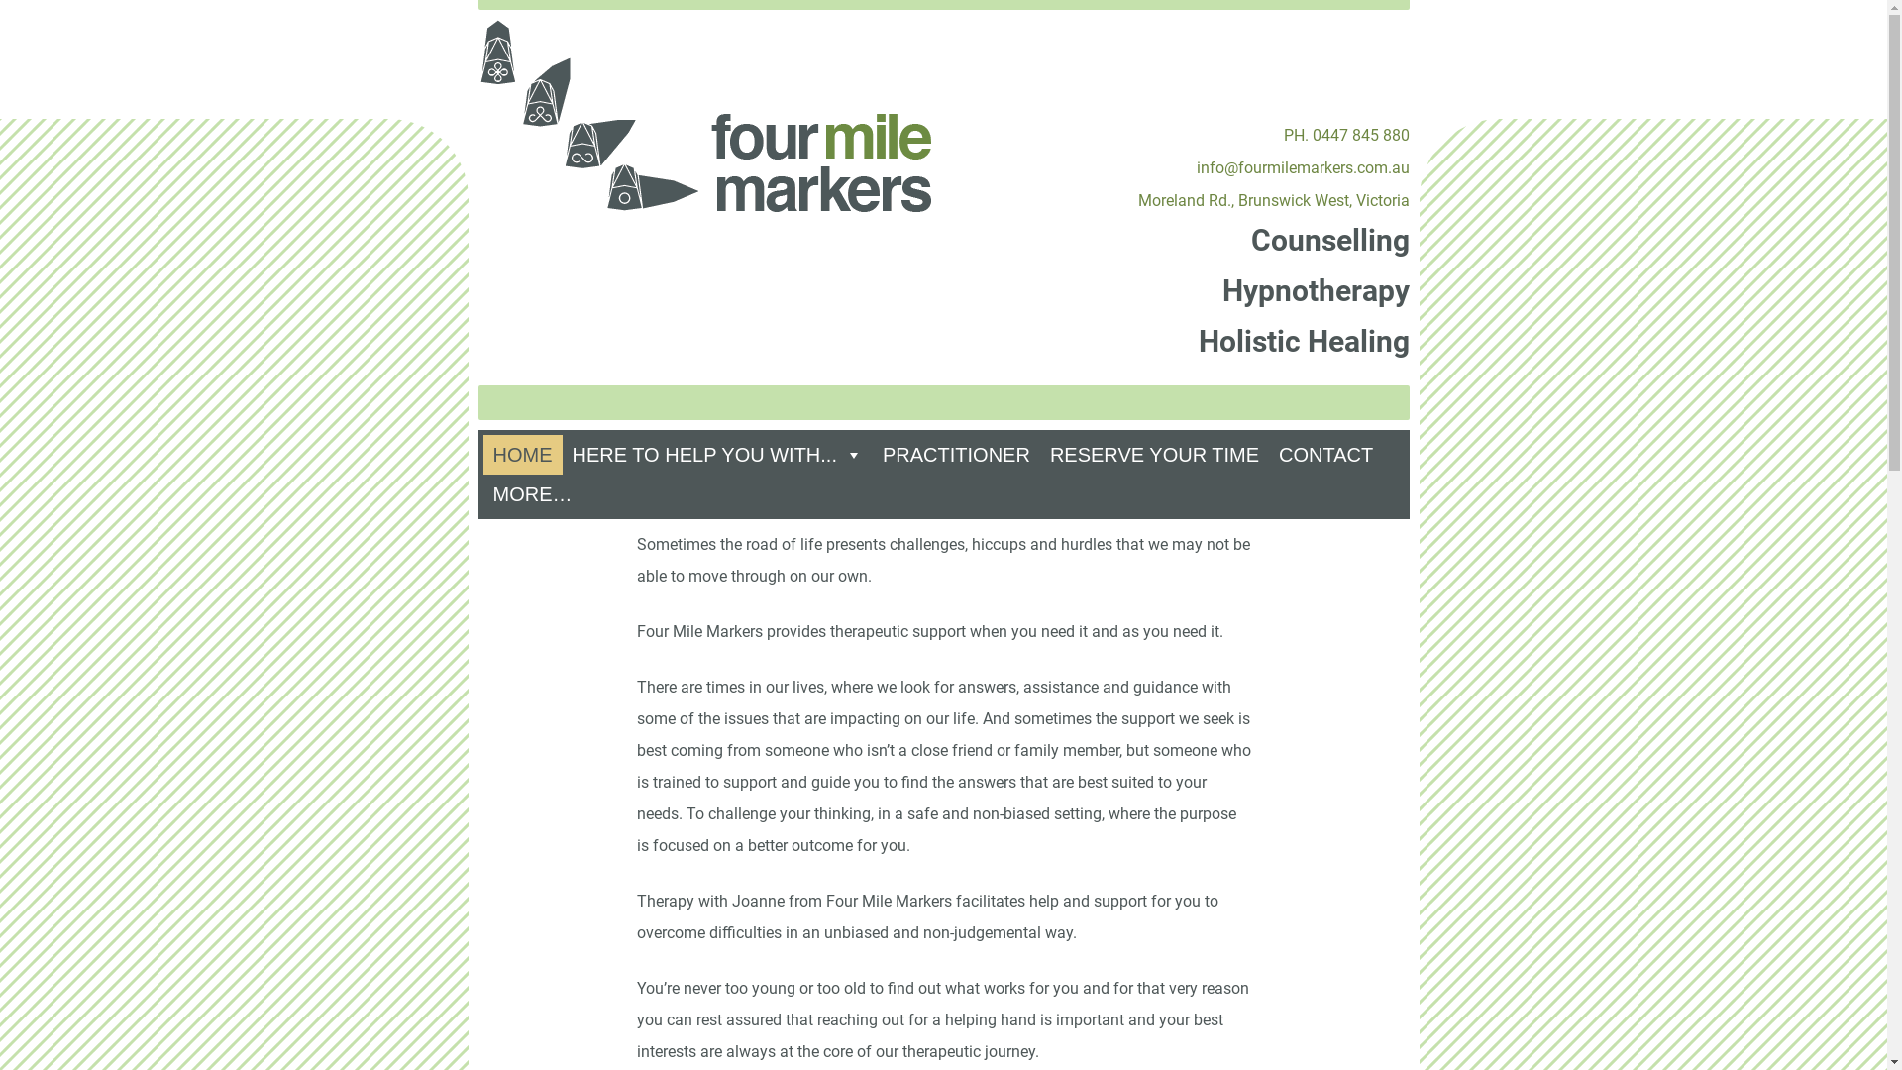  What do you see at coordinates (1155, 455) in the screenshot?
I see `RESERVE YOUR TIME` at bounding box center [1155, 455].